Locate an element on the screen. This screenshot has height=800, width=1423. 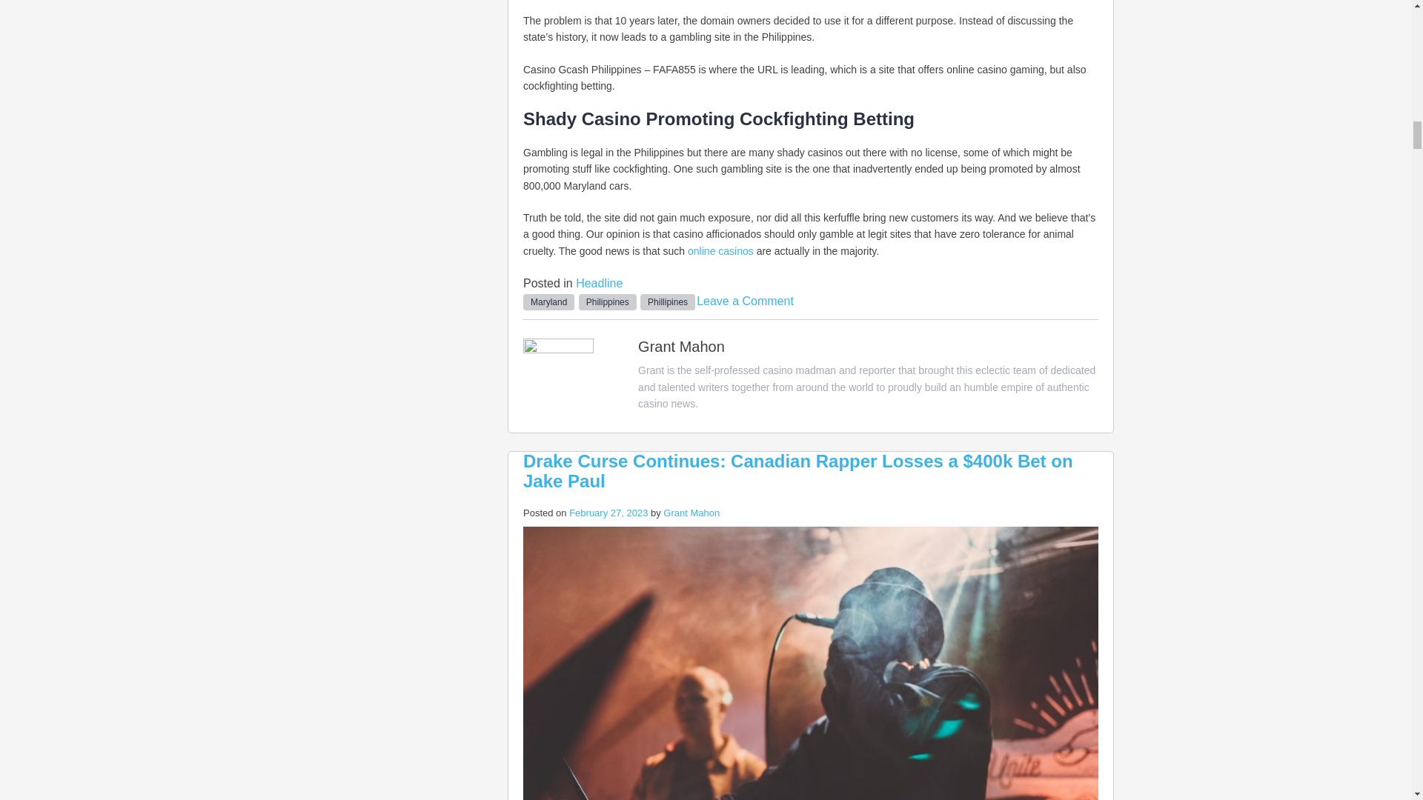
Maryland is located at coordinates (548, 302).